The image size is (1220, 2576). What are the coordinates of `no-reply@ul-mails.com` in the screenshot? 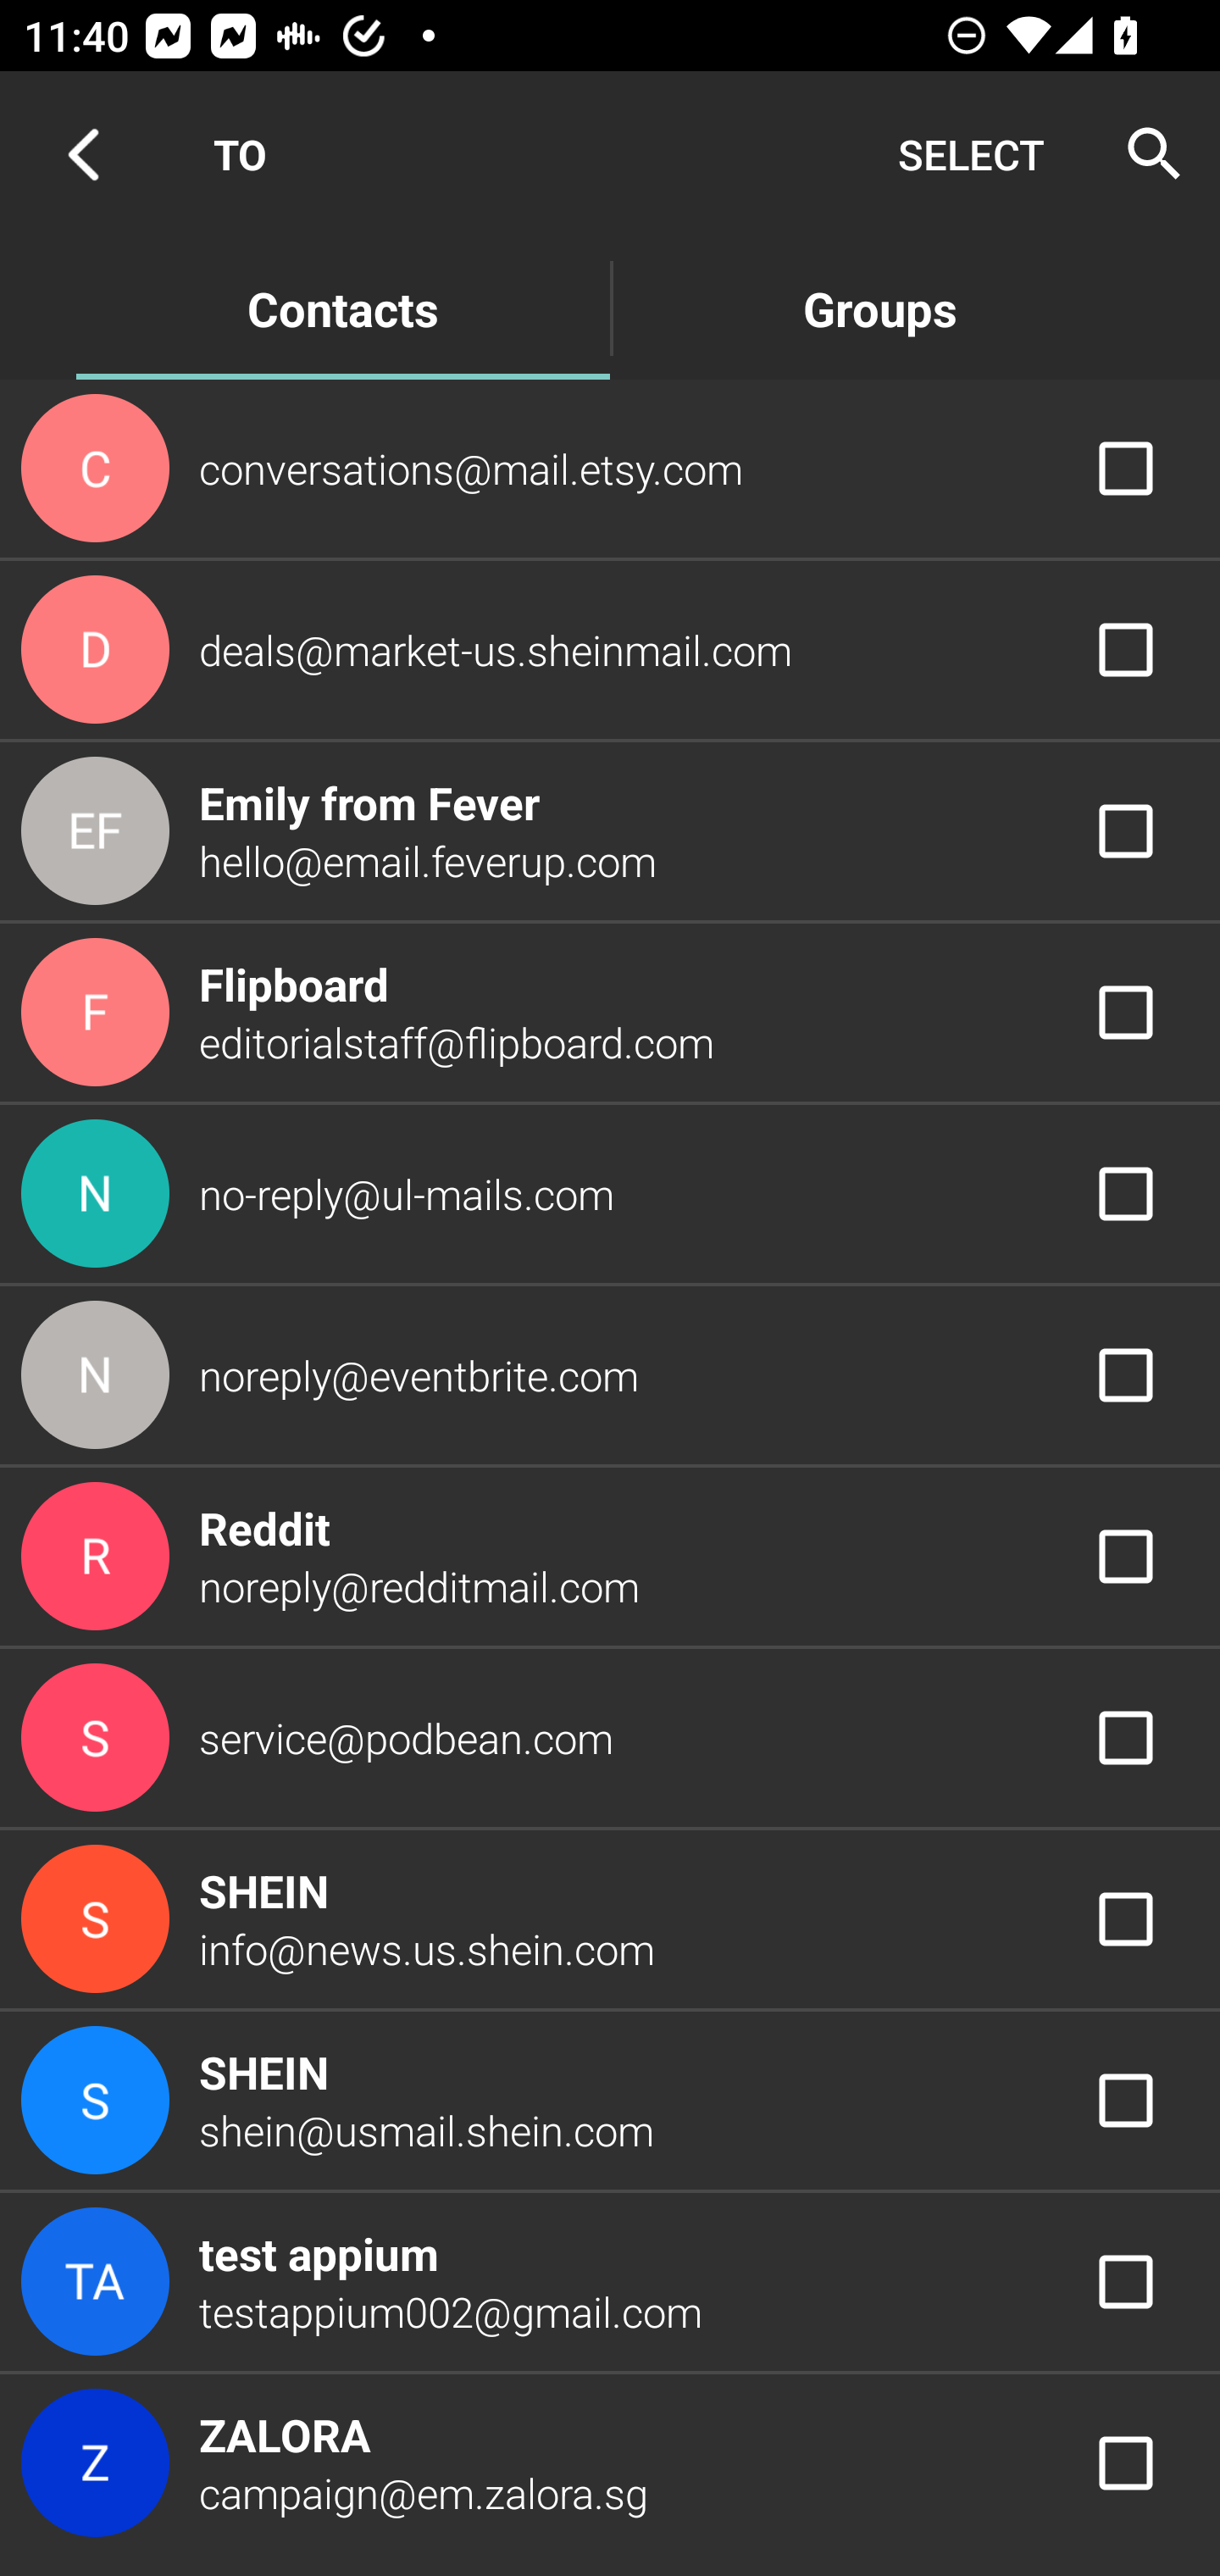 It's located at (610, 1193).